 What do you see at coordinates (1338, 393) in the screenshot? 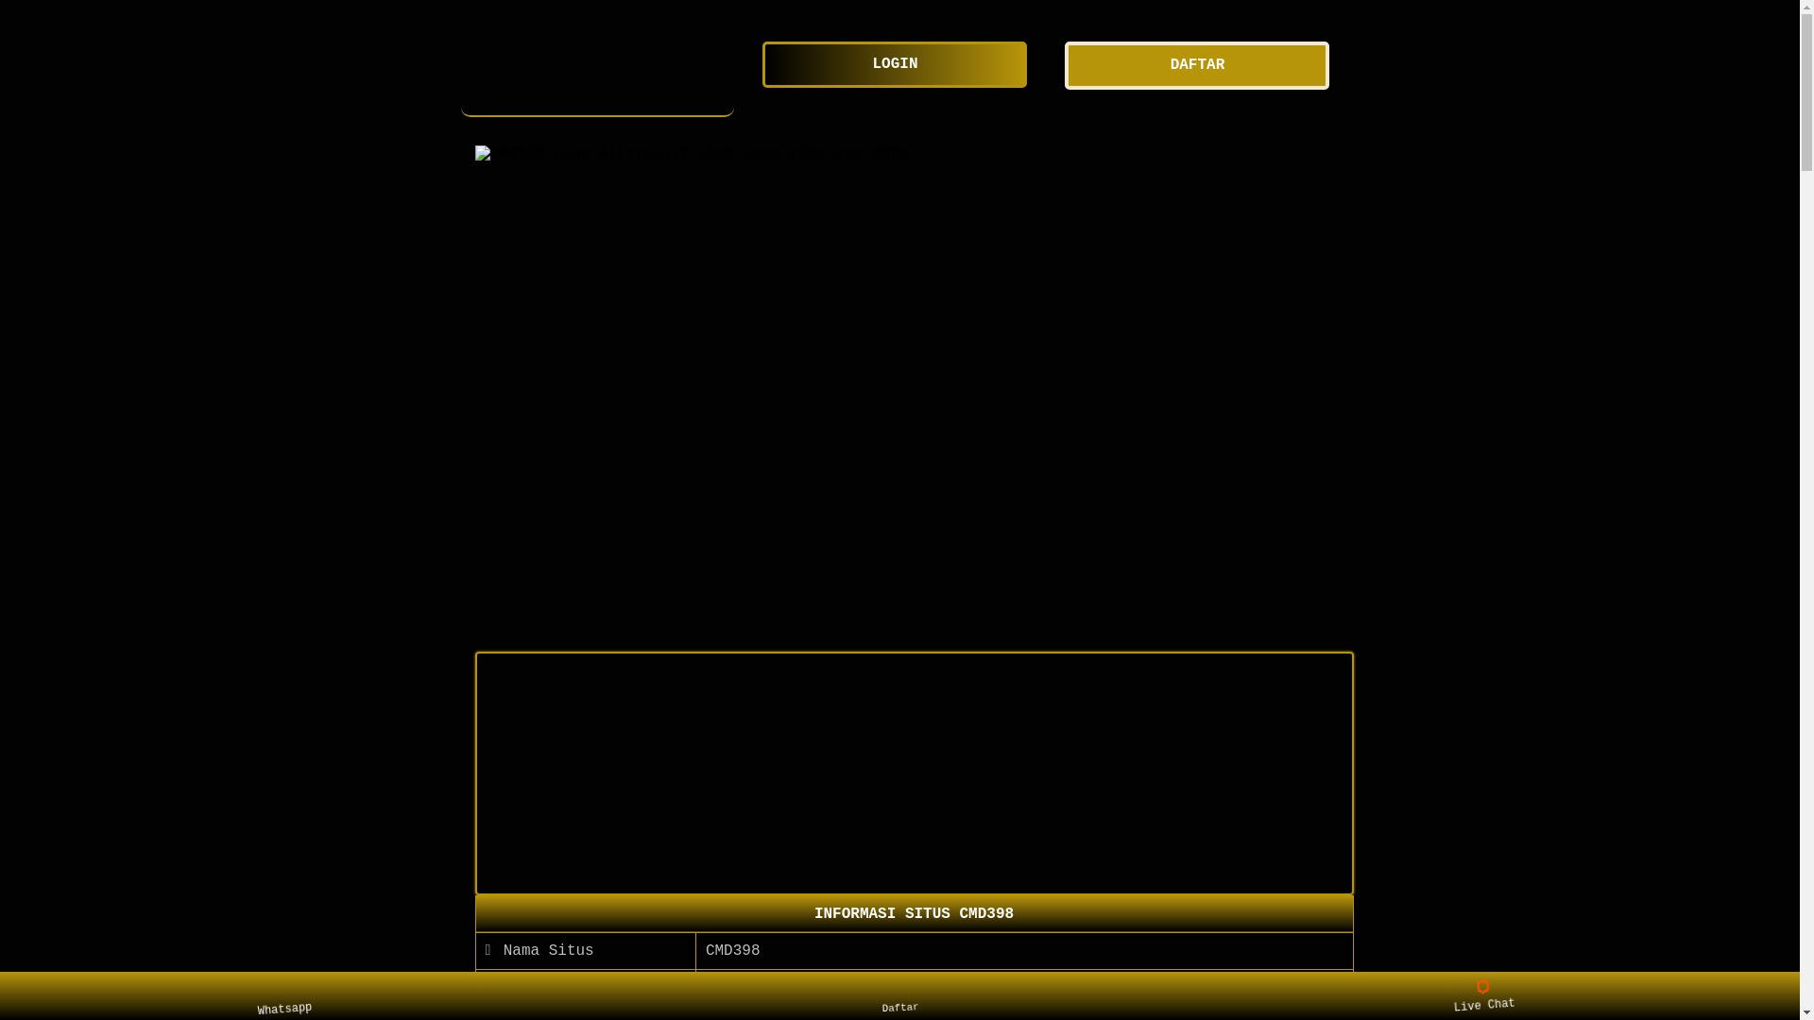
I see `Next item in carousel (1 of 1)` at bounding box center [1338, 393].